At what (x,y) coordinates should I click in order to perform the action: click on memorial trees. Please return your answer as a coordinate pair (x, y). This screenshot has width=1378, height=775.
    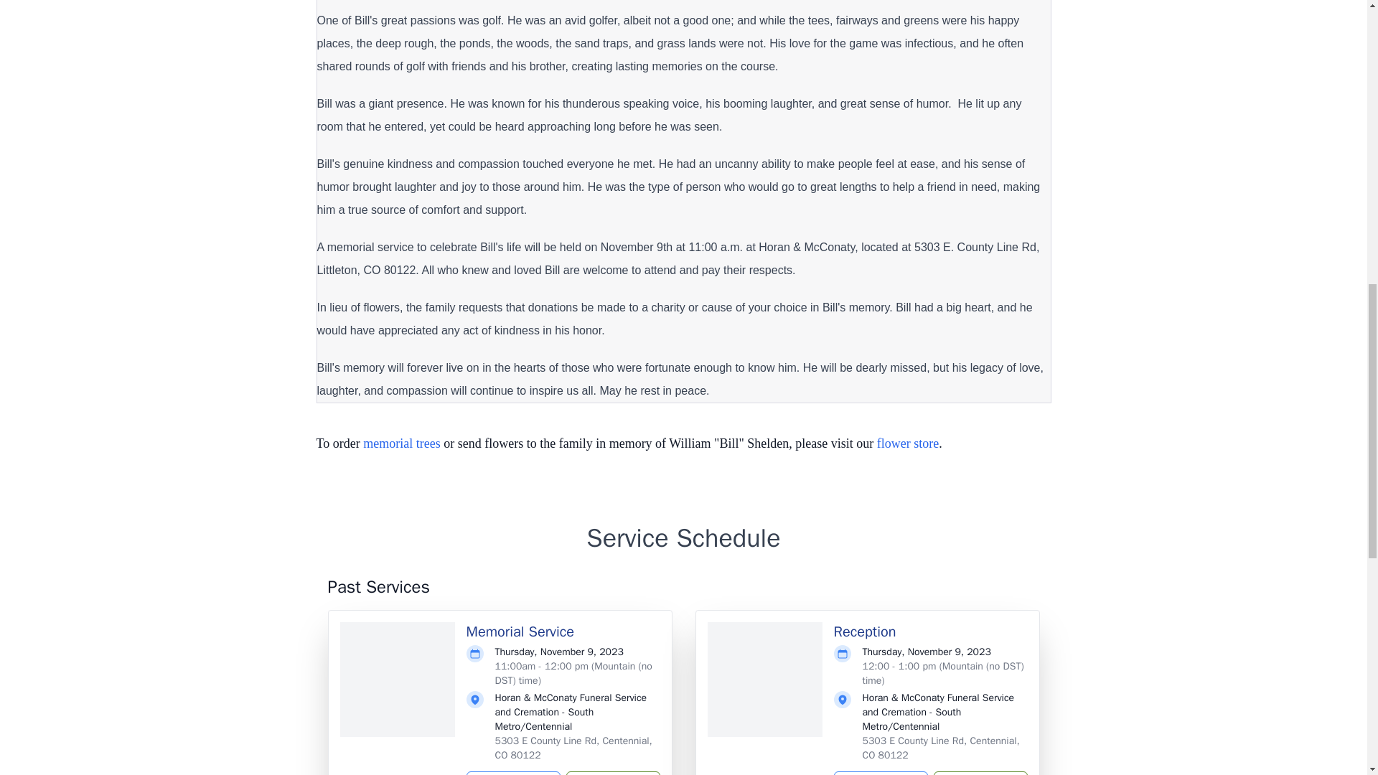
    Looking at the image, I should click on (401, 443).